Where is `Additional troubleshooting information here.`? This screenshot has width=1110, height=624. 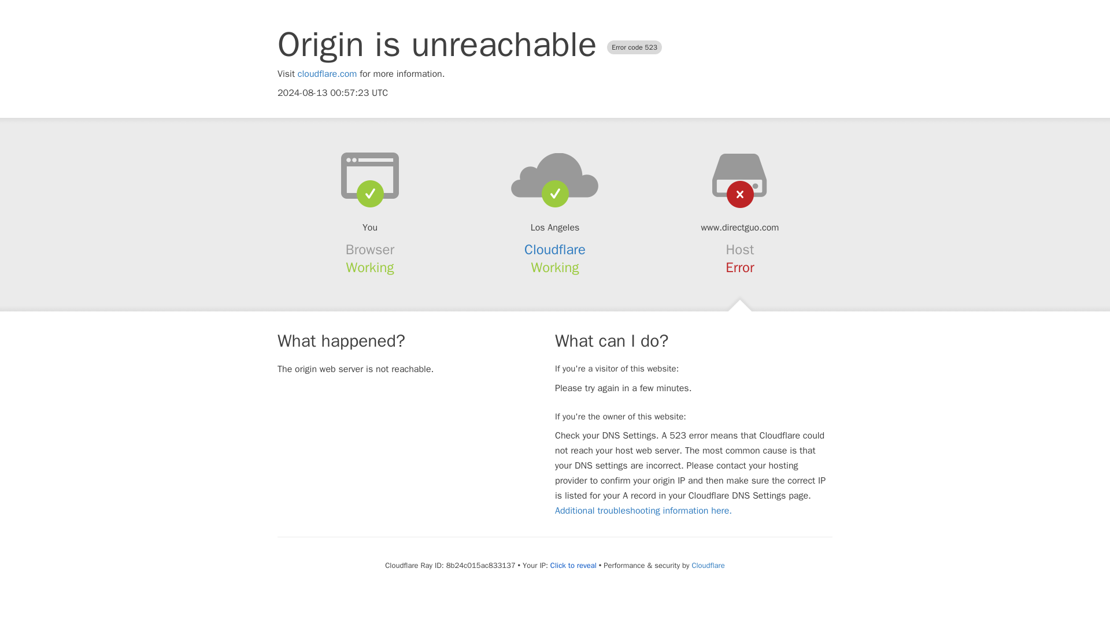 Additional troubleshooting information here. is located at coordinates (643, 511).